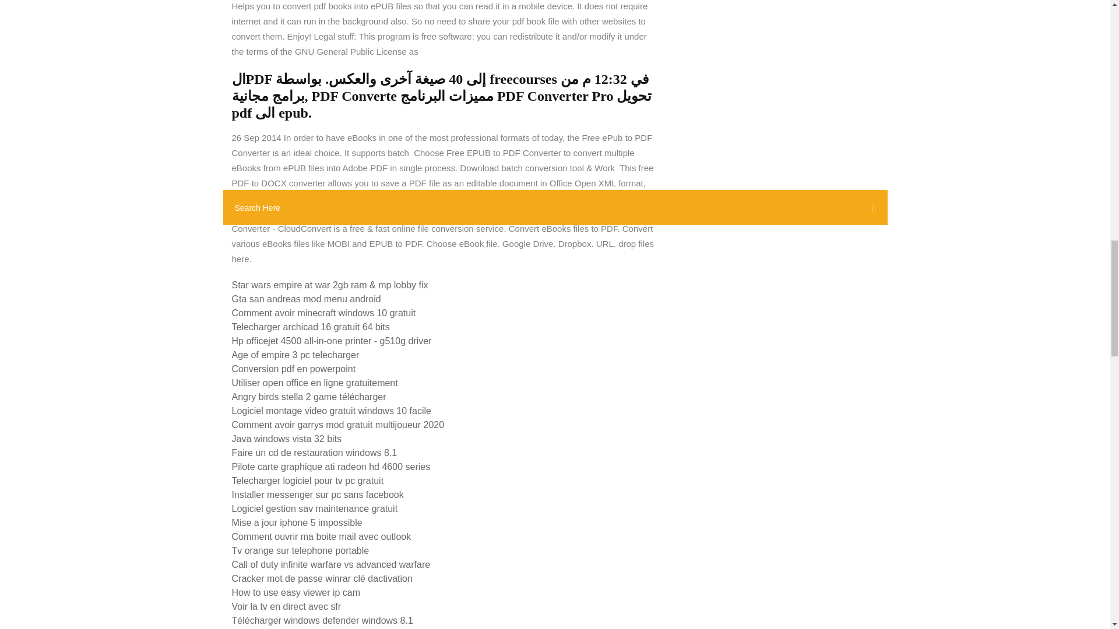  I want to click on Comment avoir garrys mod gratuit multijoueur 2020, so click(338, 425).